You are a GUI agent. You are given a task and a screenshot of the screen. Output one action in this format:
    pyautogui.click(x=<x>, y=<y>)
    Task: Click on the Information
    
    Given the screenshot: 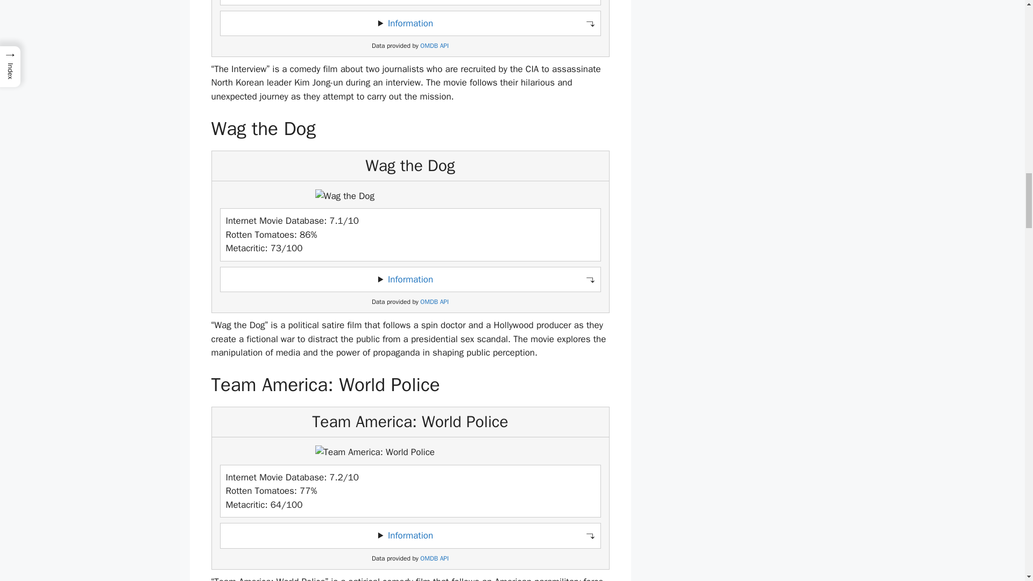 What is the action you would take?
    pyautogui.click(x=410, y=535)
    